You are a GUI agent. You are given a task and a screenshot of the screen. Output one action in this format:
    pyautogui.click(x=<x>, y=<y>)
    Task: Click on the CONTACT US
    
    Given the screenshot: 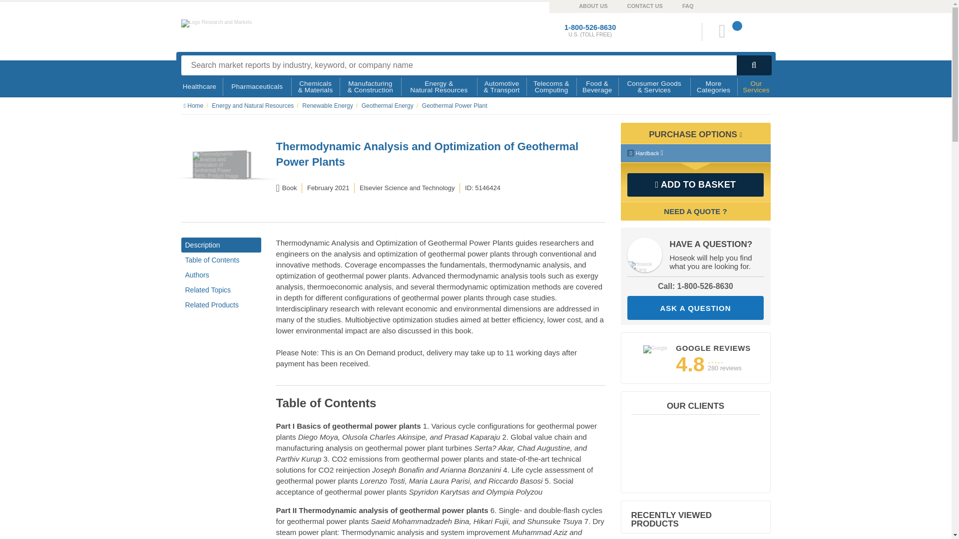 What is the action you would take?
    pyautogui.click(x=635, y=5)
    